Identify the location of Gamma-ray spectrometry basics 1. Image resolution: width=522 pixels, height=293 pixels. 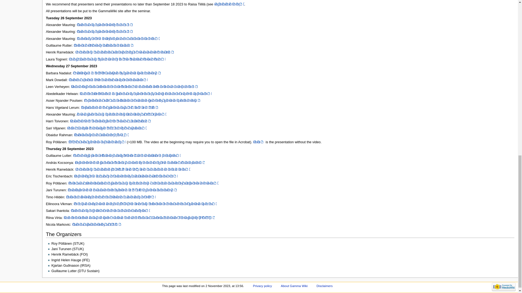
(105, 25).